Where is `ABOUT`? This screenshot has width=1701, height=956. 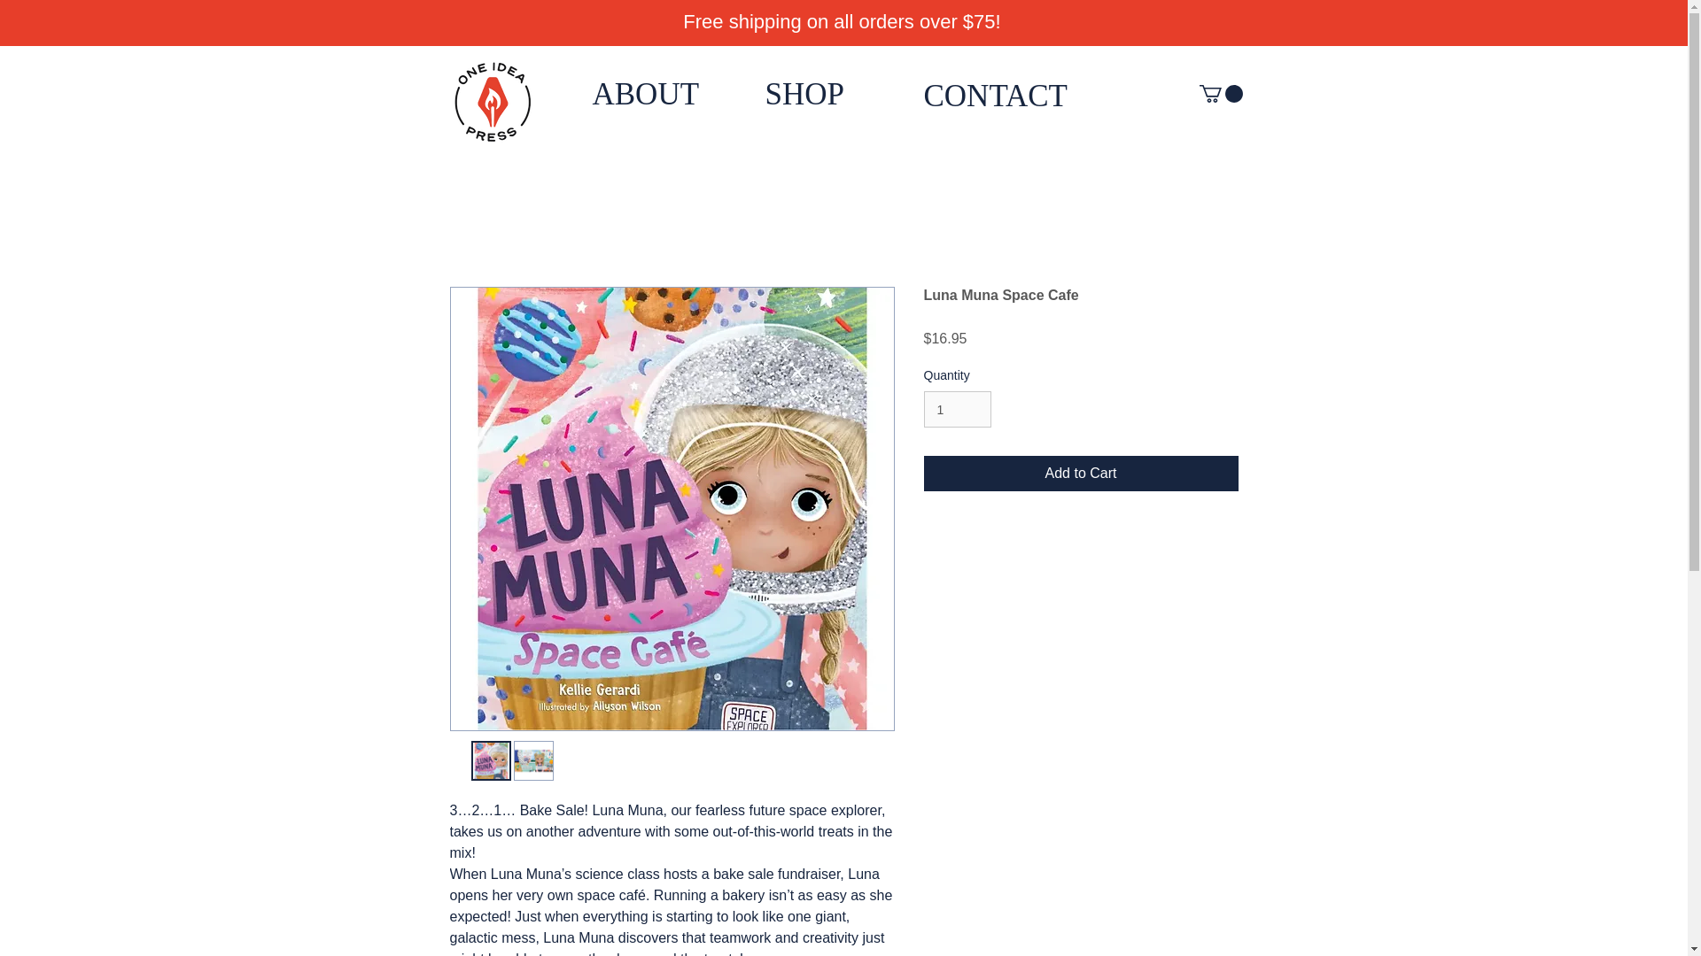
ABOUT is located at coordinates (645, 94).